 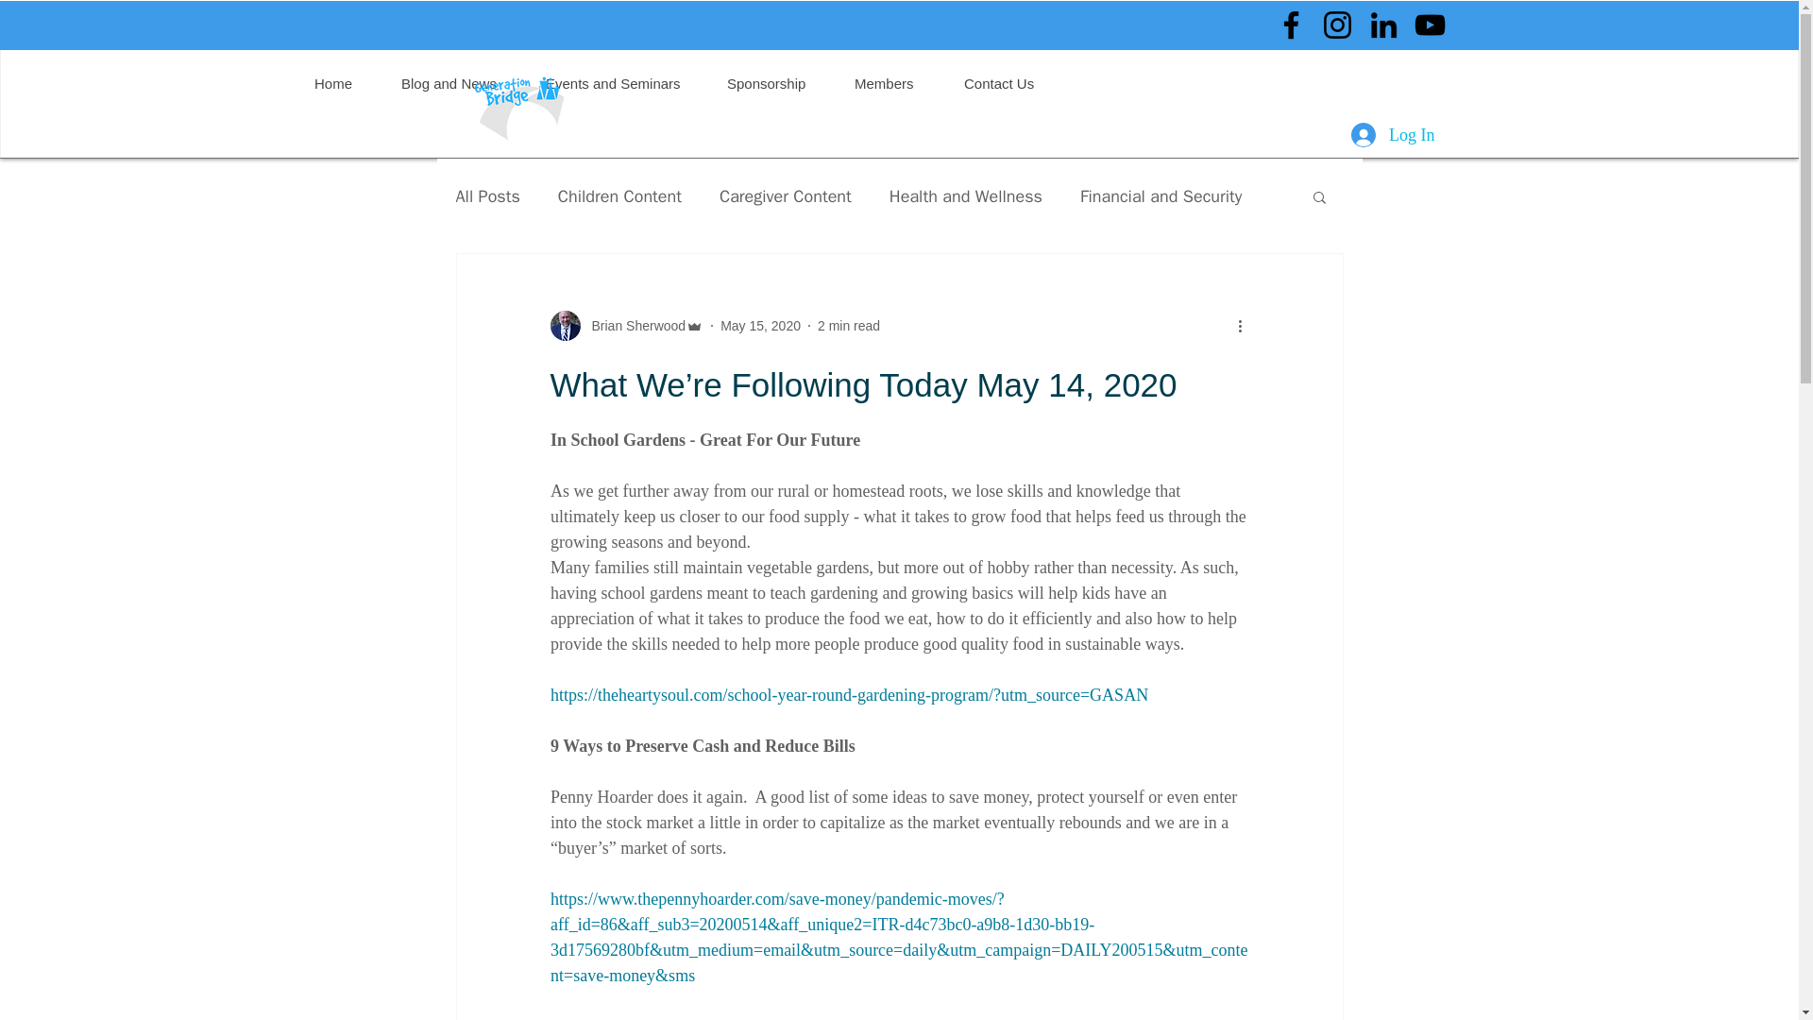 What do you see at coordinates (848, 325) in the screenshot?
I see `2 min read` at bounding box center [848, 325].